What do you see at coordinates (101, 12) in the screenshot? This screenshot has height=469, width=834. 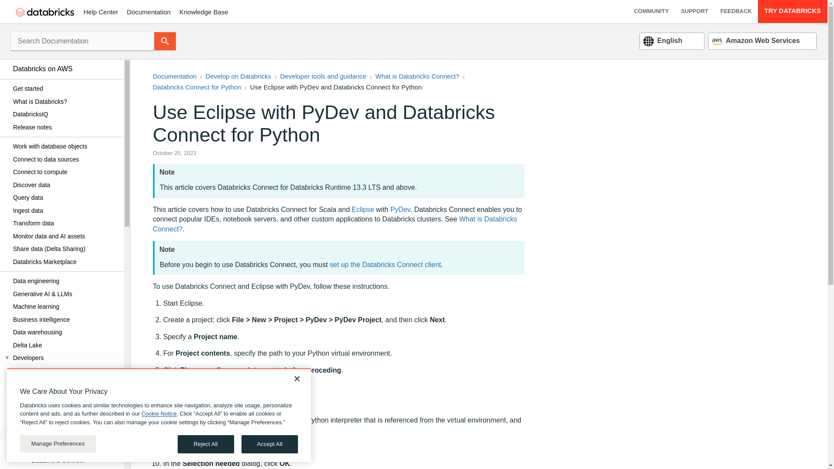 I see `Help Center` at bounding box center [101, 12].